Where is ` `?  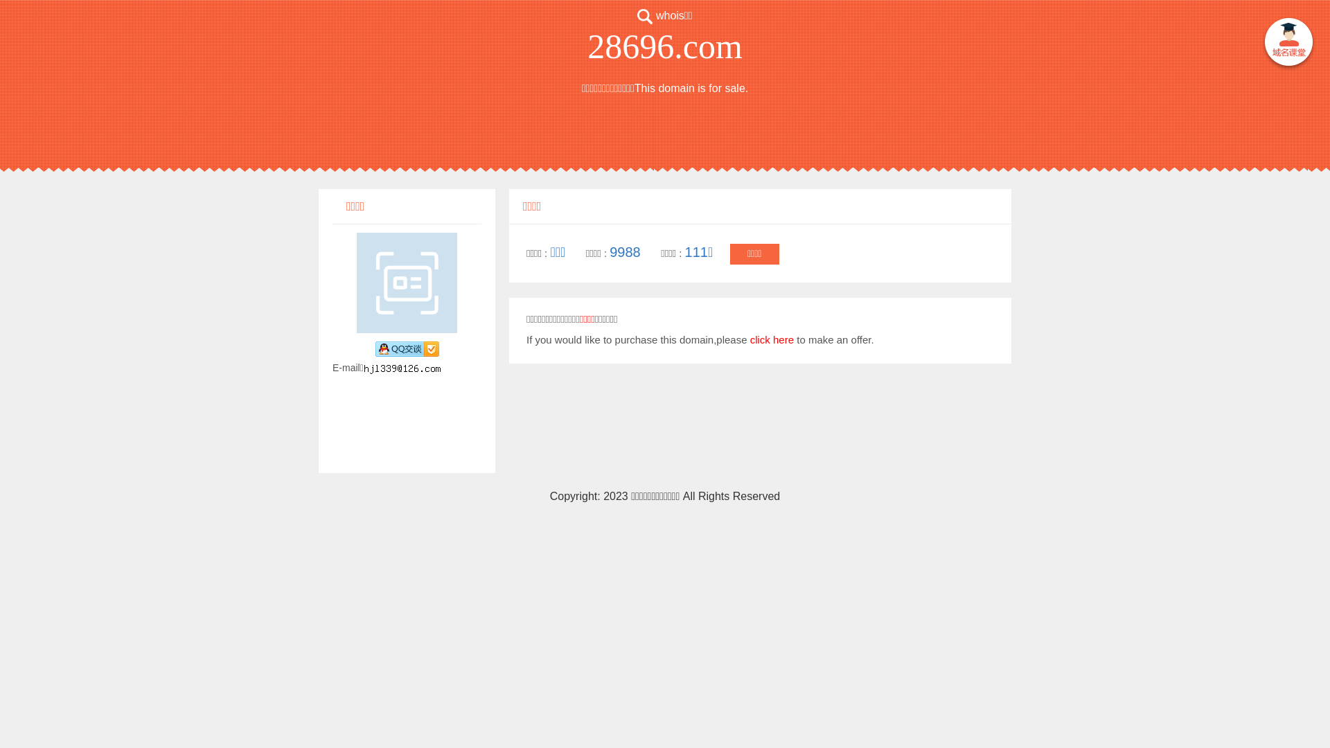   is located at coordinates (1288, 44).